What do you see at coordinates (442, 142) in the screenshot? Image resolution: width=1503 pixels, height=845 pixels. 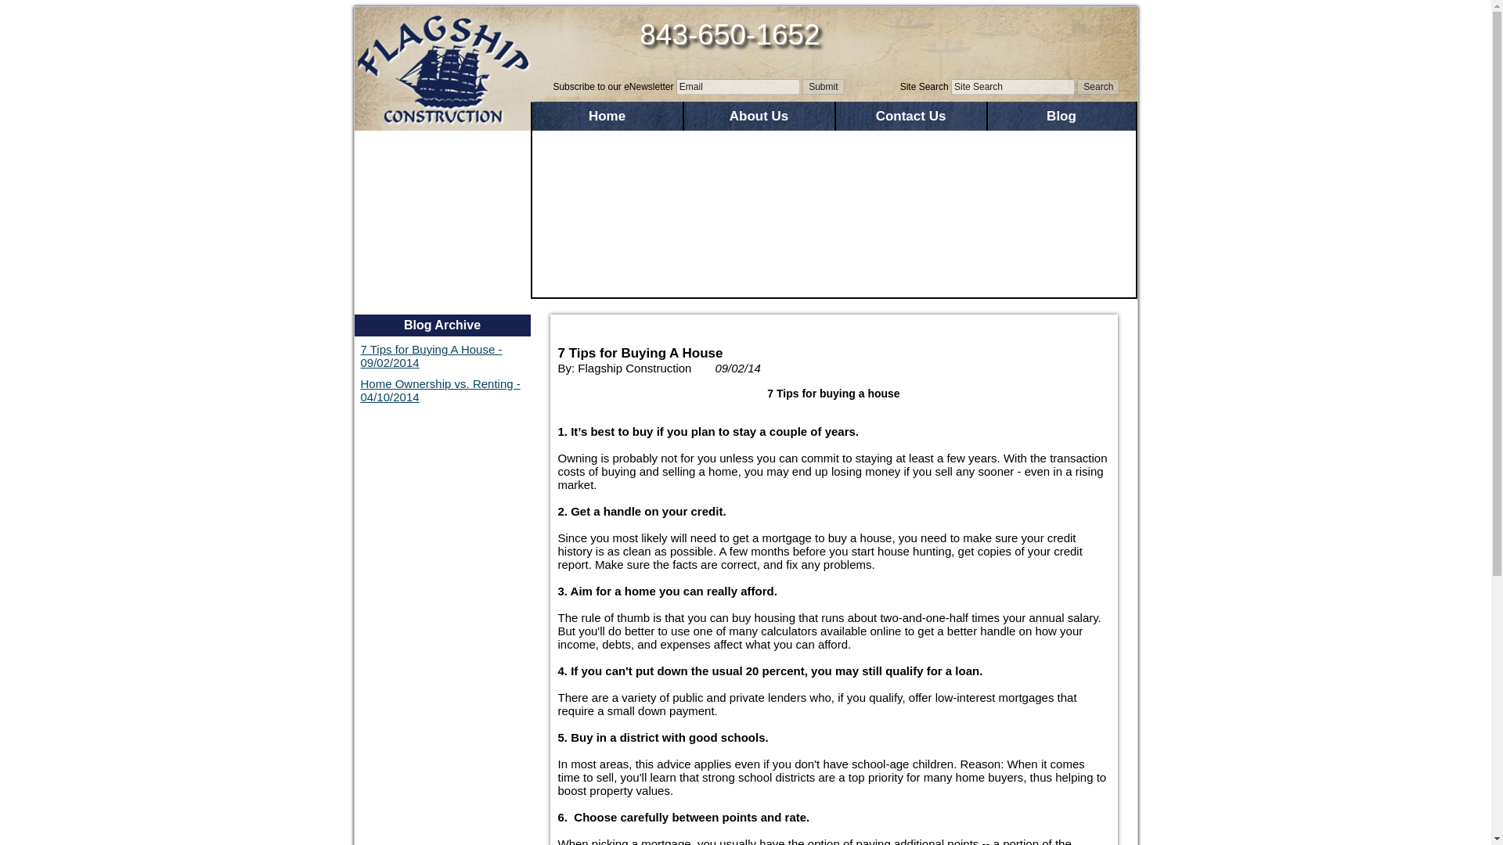 I see `Communities` at bounding box center [442, 142].